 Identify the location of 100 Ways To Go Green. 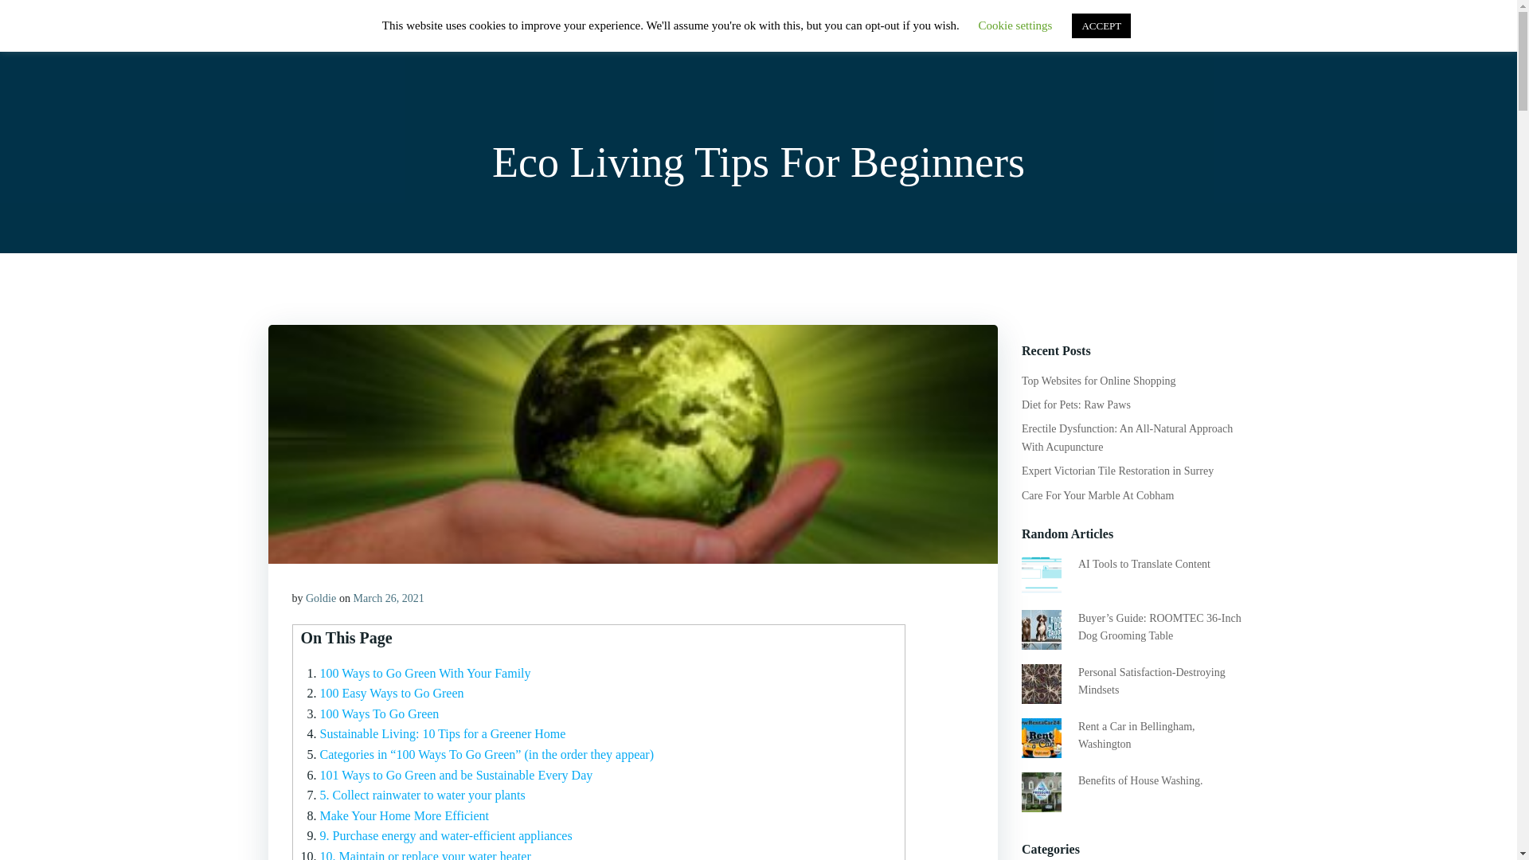
(379, 713).